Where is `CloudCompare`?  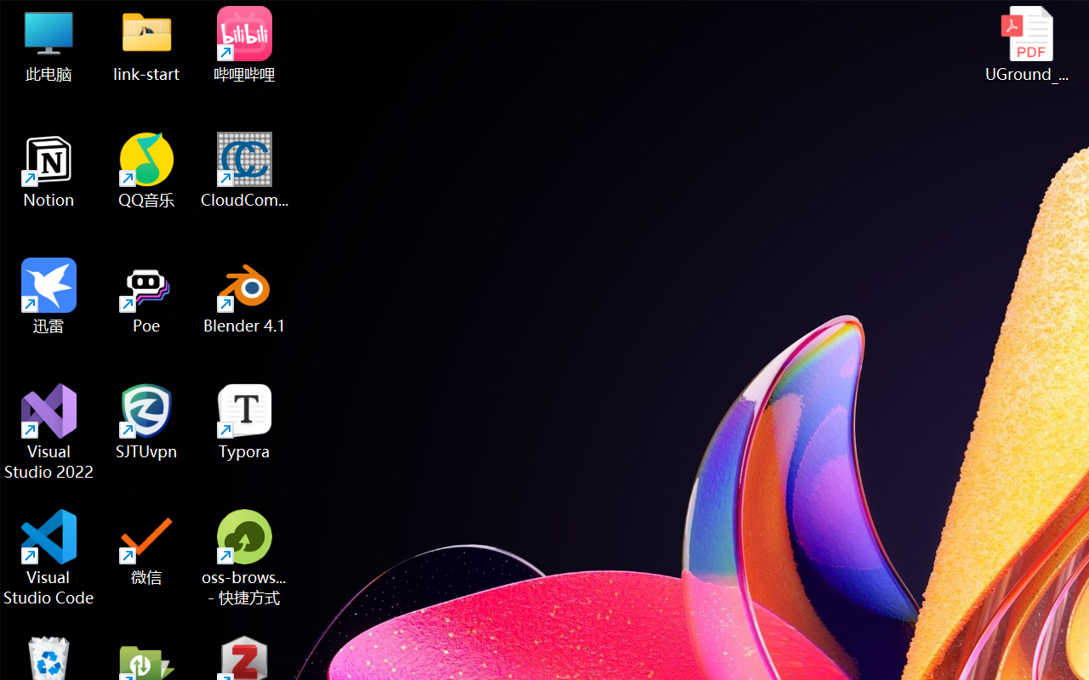 CloudCompare is located at coordinates (245, 170).